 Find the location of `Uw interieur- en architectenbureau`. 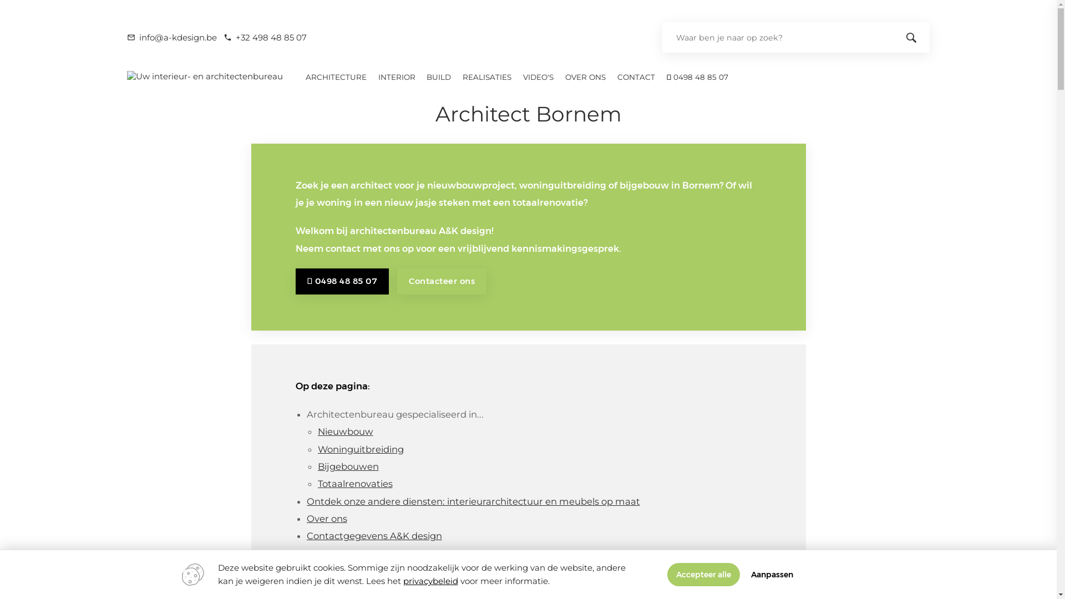

Uw interieur- en architectenbureau is located at coordinates (205, 77).